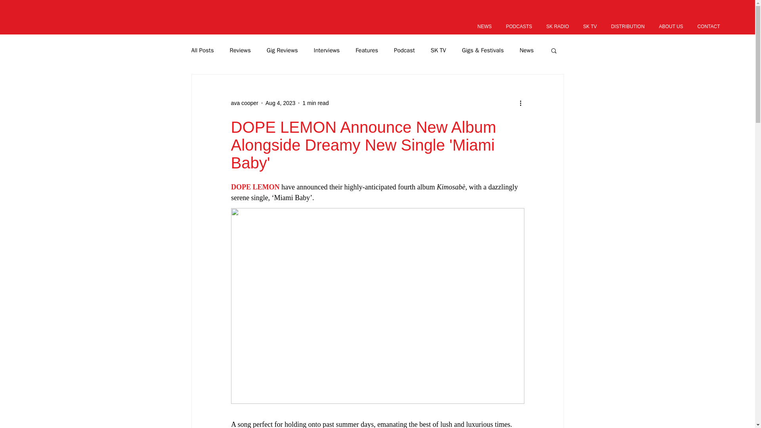 The width and height of the screenshot is (761, 428). I want to click on All Posts, so click(202, 50).